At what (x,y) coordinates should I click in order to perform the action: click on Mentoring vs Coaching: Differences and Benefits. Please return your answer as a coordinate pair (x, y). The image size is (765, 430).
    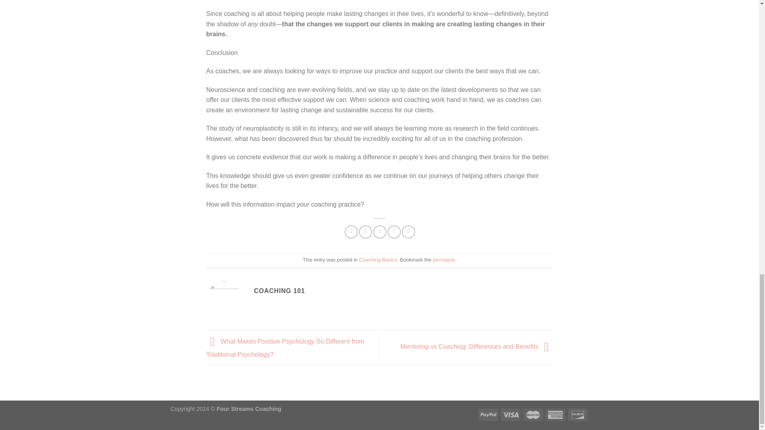
    Looking at the image, I should click on (477, 346).